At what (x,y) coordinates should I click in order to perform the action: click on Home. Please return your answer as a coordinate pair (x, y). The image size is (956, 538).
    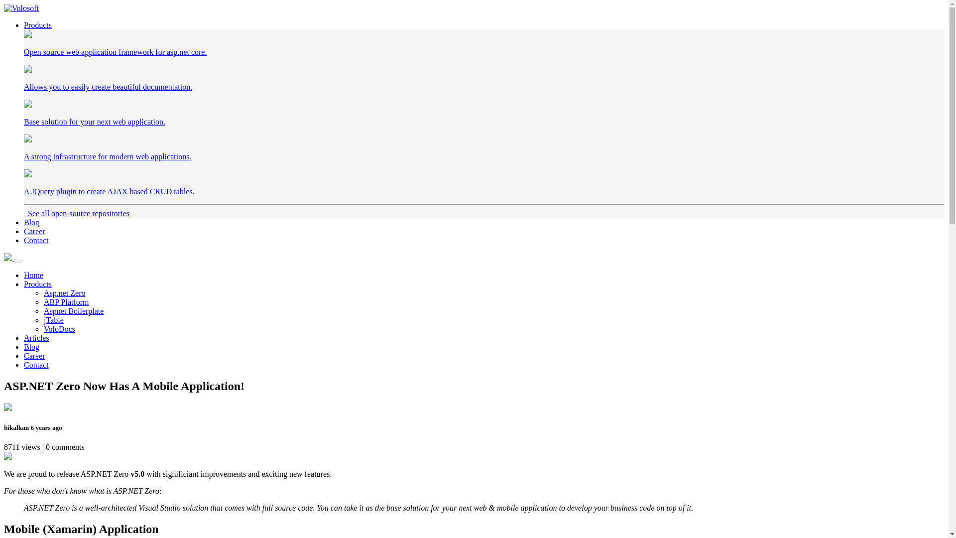
    Looking at the image, I should click on (33, 275).